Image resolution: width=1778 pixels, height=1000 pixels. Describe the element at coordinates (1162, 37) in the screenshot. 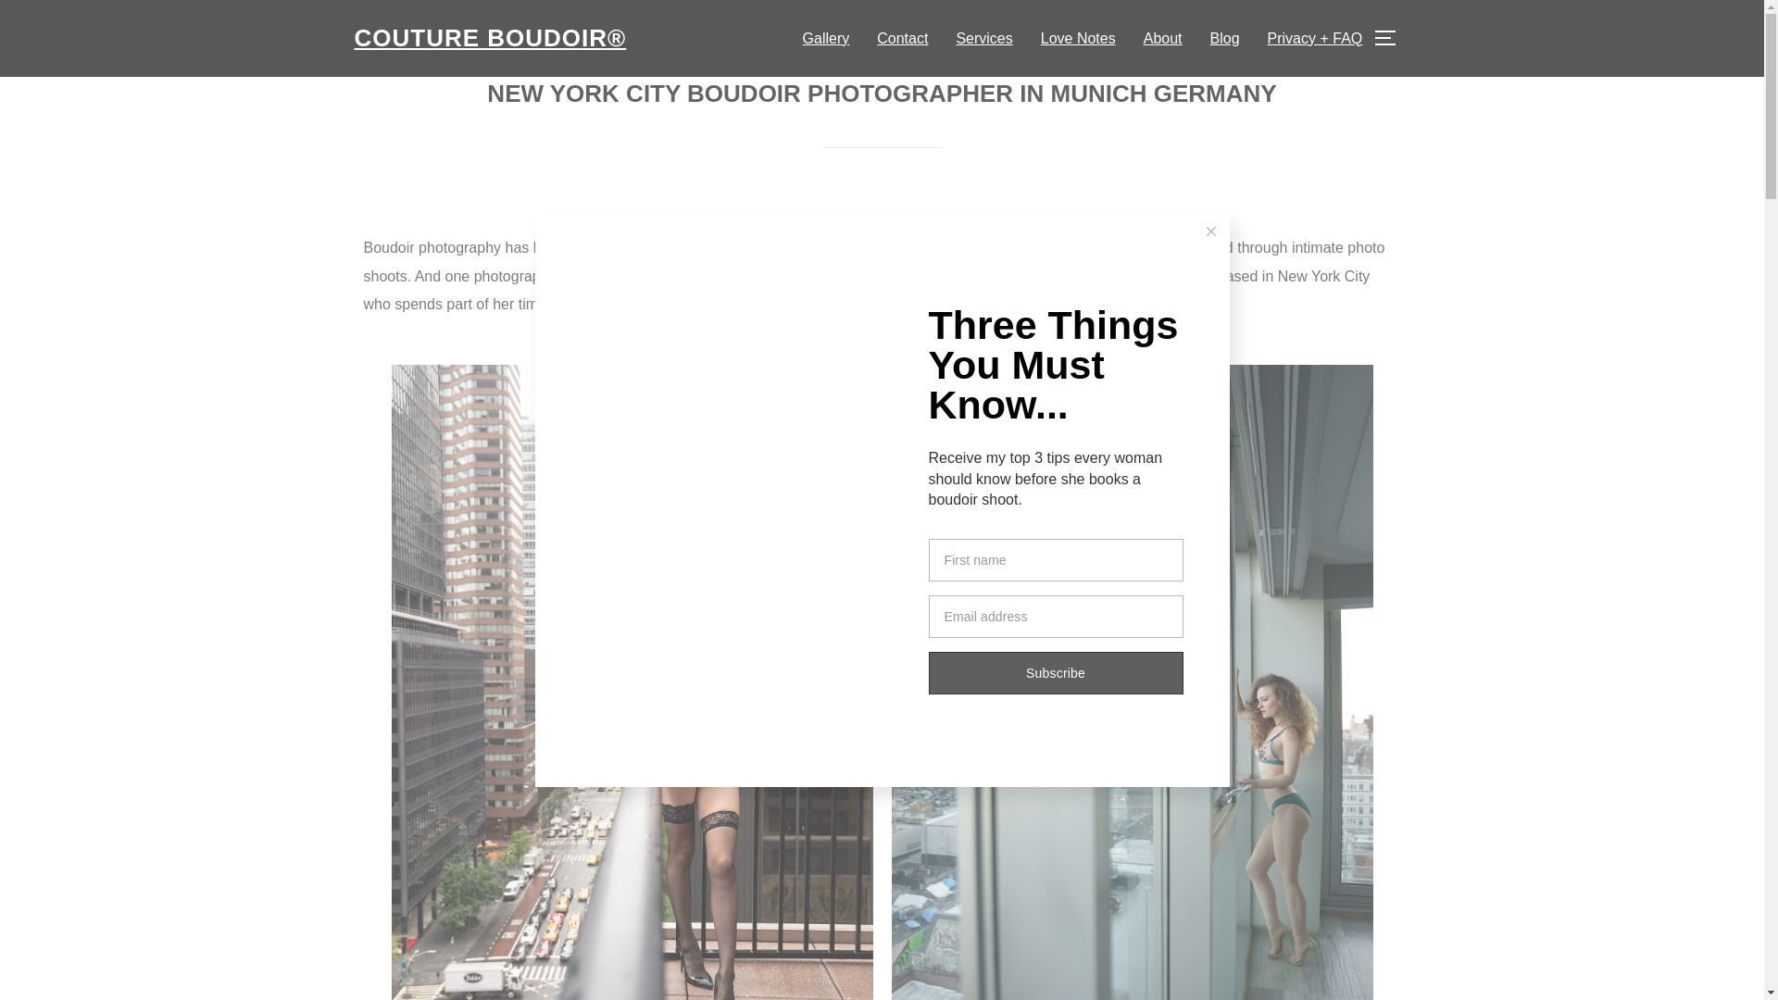

I see `About` at that location.